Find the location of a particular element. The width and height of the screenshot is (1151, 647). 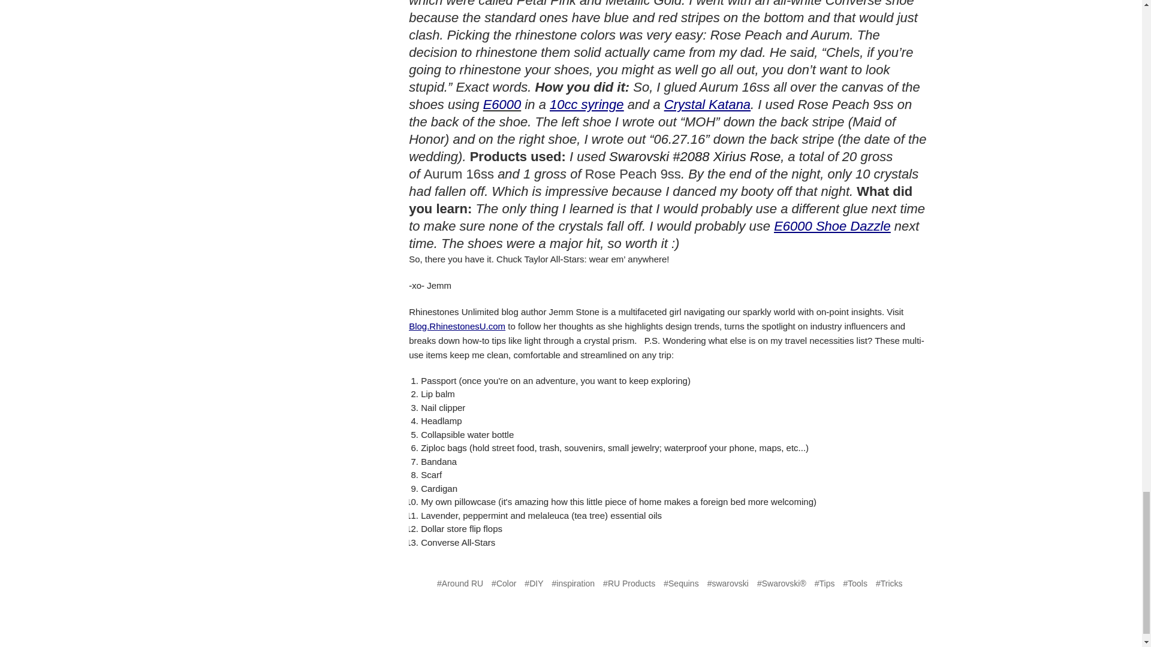

10cc syringe is located at coordinates (586, 104).